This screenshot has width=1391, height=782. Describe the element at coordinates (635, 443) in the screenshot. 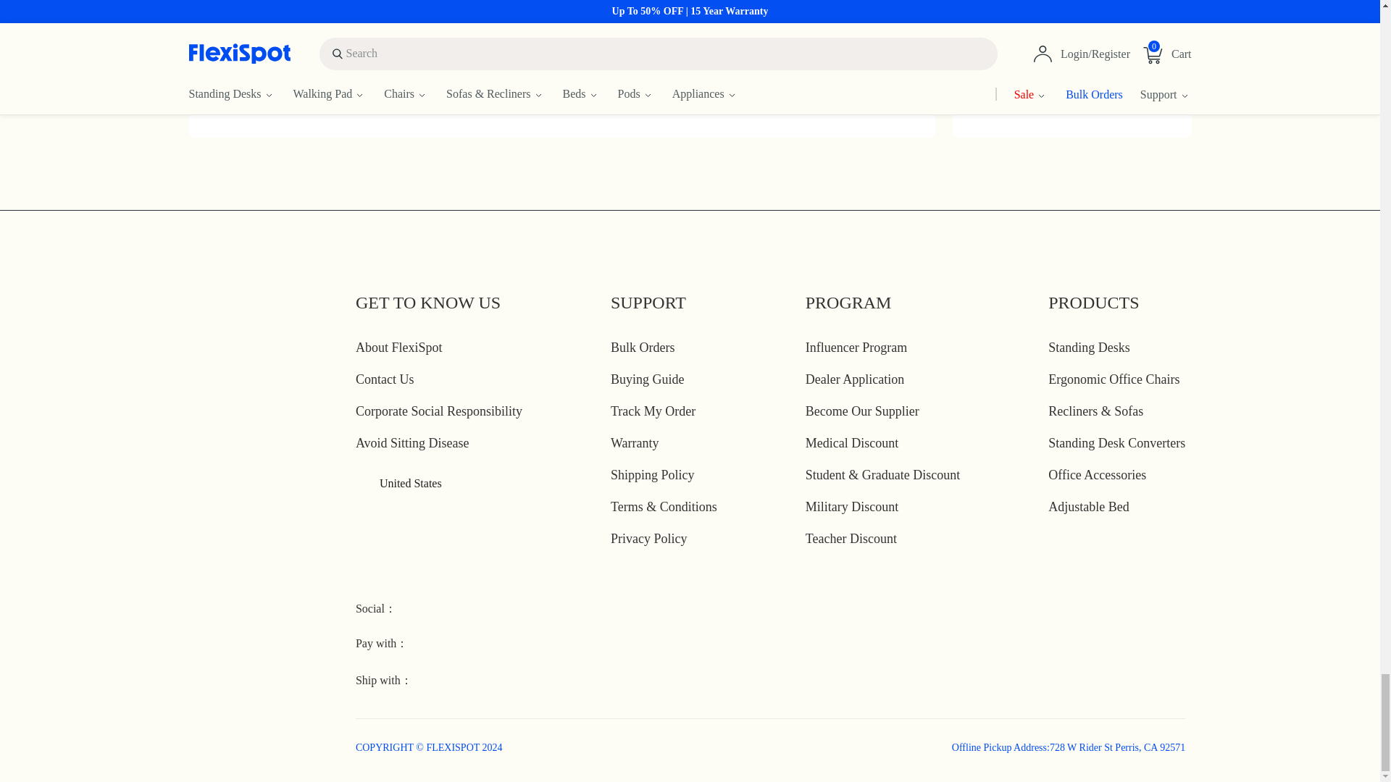

I see `Warranty` at that location.